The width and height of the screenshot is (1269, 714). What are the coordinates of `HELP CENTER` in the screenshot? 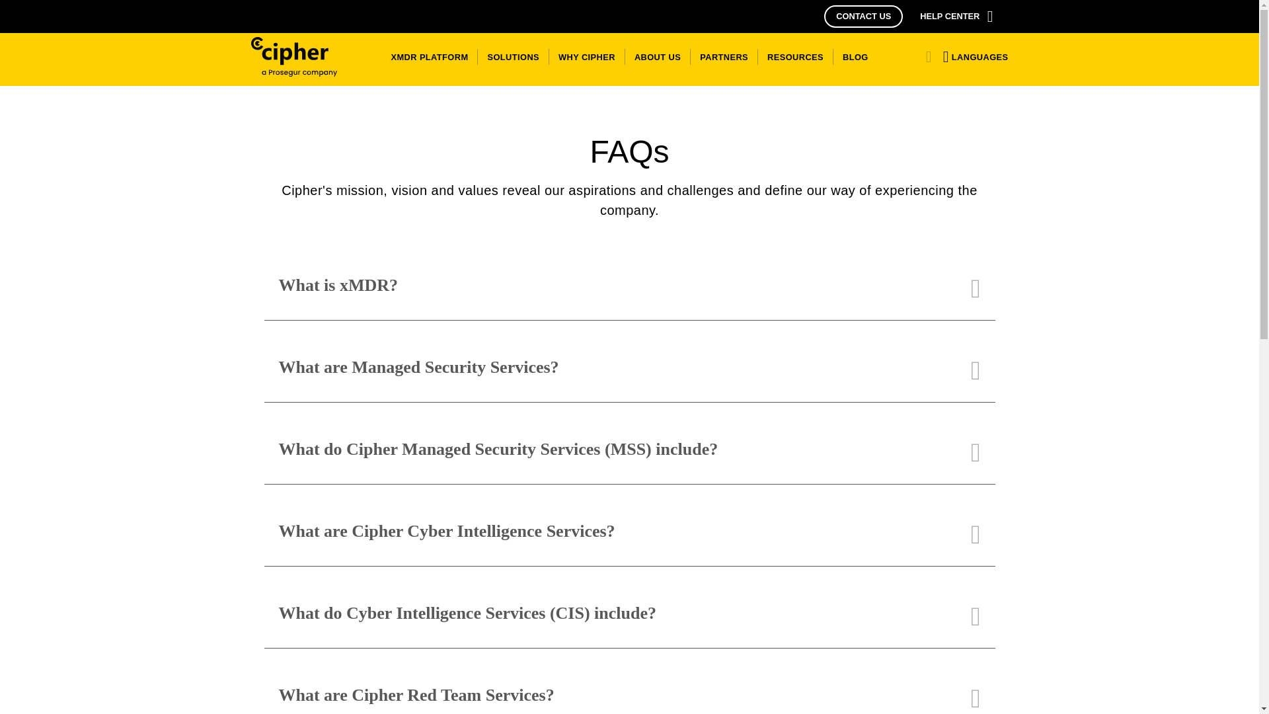 It's located at (958, 16).